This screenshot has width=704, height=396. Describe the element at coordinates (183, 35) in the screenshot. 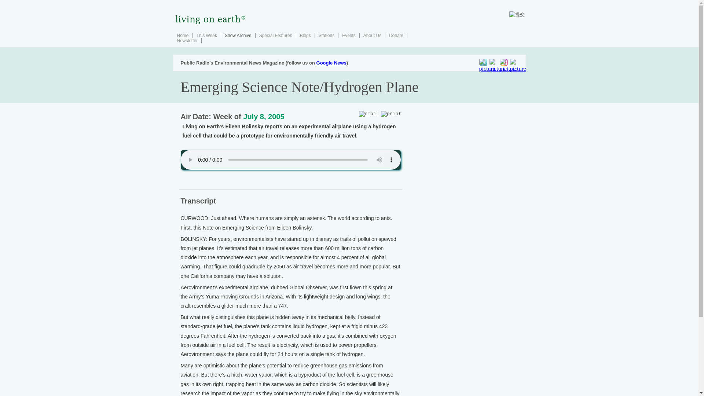

I see `Home` at that location.